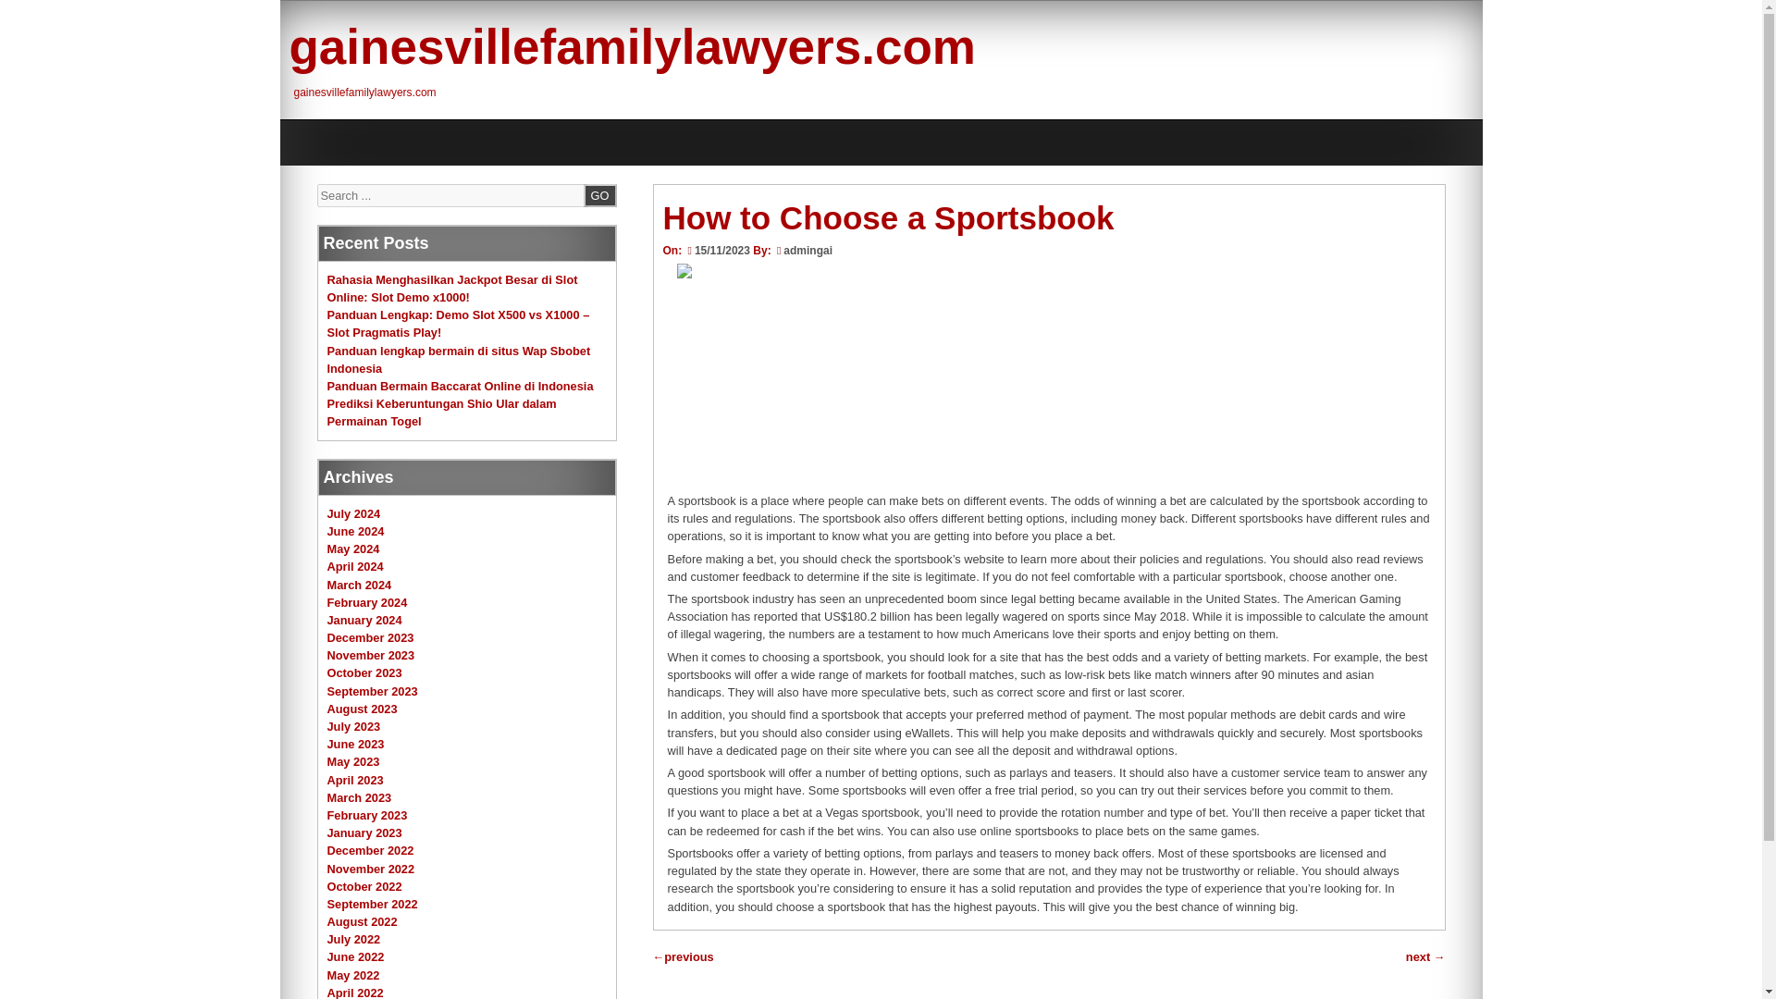 The image size is (1776, 999). I want to click on April 2023, so click(355, 780).